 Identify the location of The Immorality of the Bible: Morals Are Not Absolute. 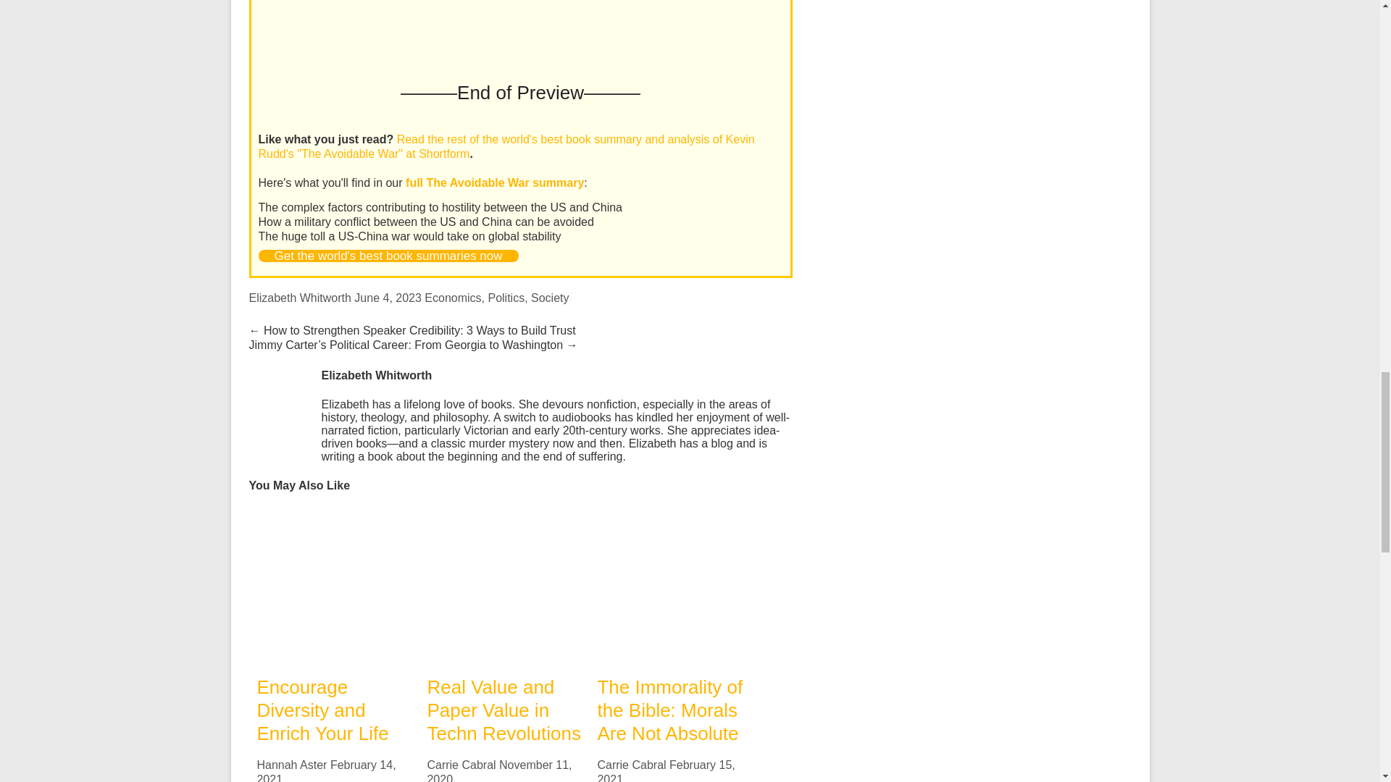
(669, 710).